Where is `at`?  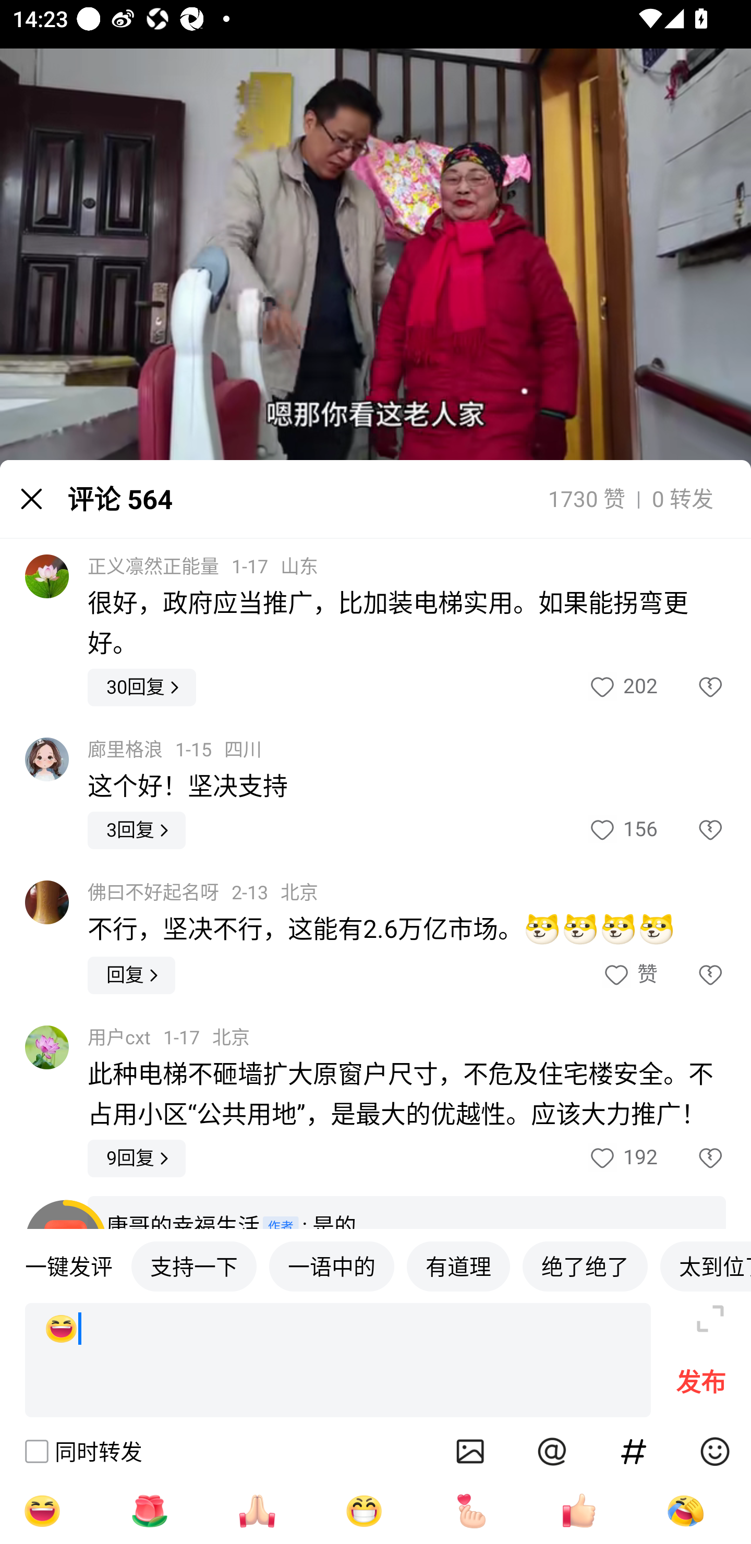
at is located at coordinates (552, 1451).